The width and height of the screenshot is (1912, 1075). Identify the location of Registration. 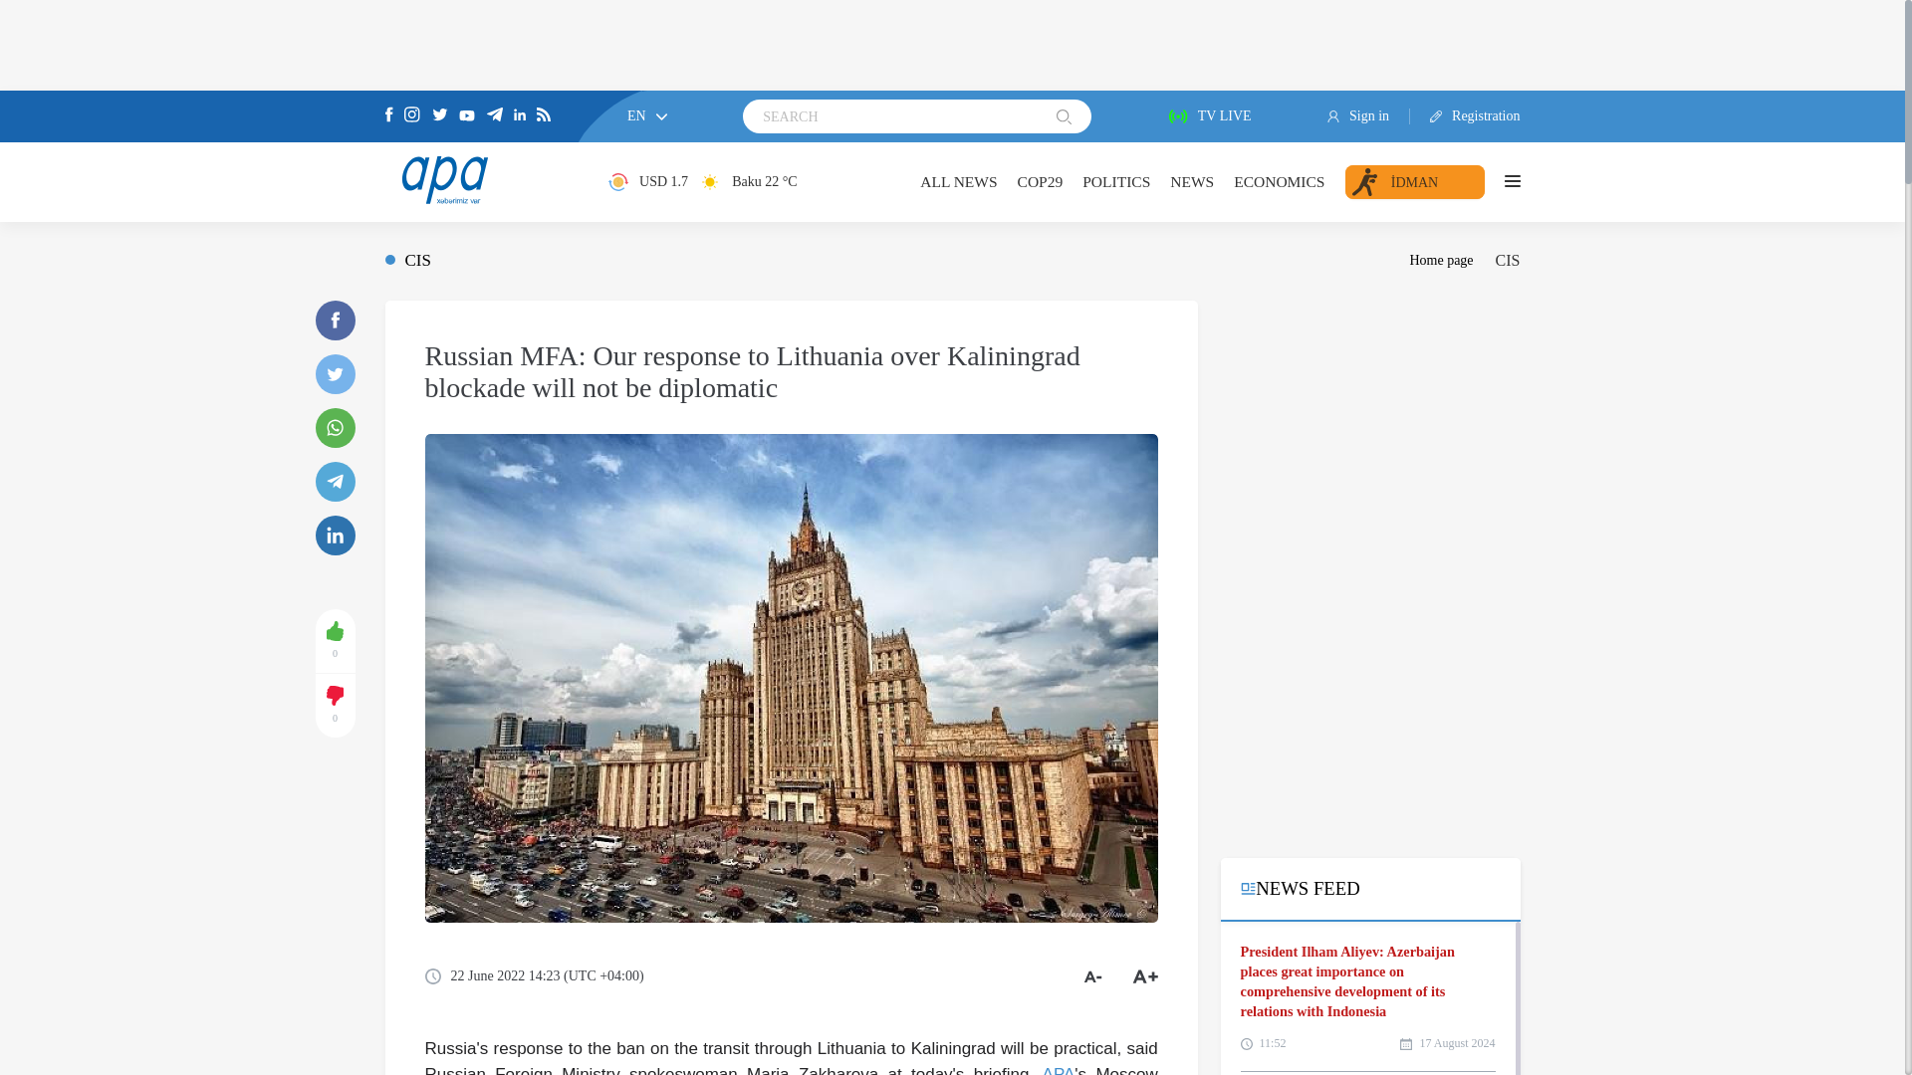
(1465, 116).